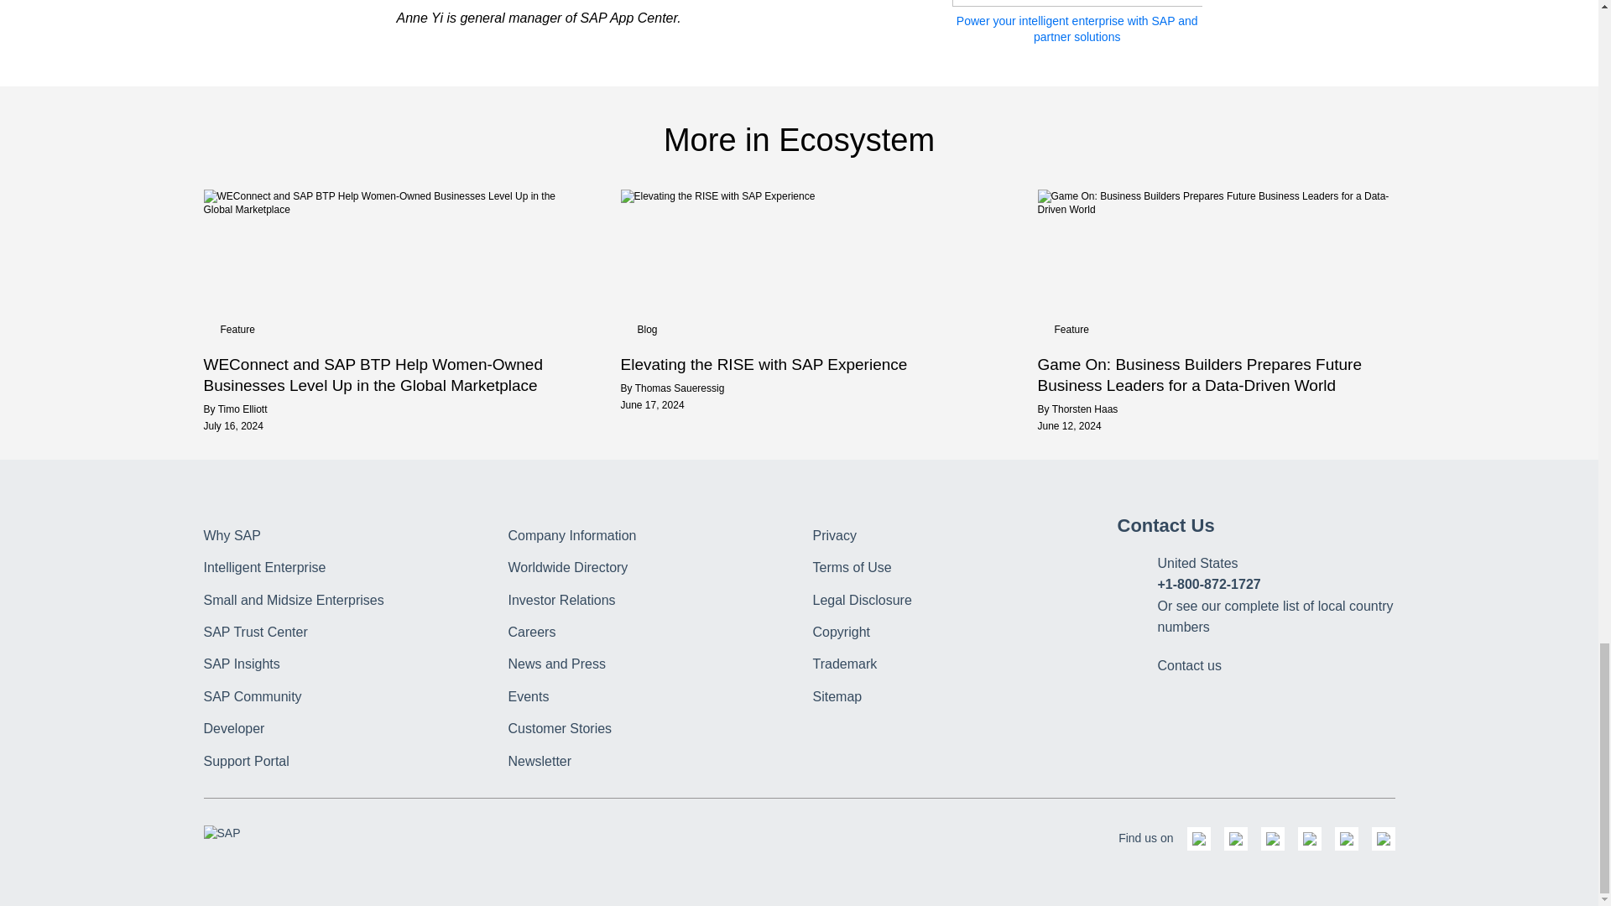  I want to click on Posts by Thorsten Haas, so click(1084, 409).